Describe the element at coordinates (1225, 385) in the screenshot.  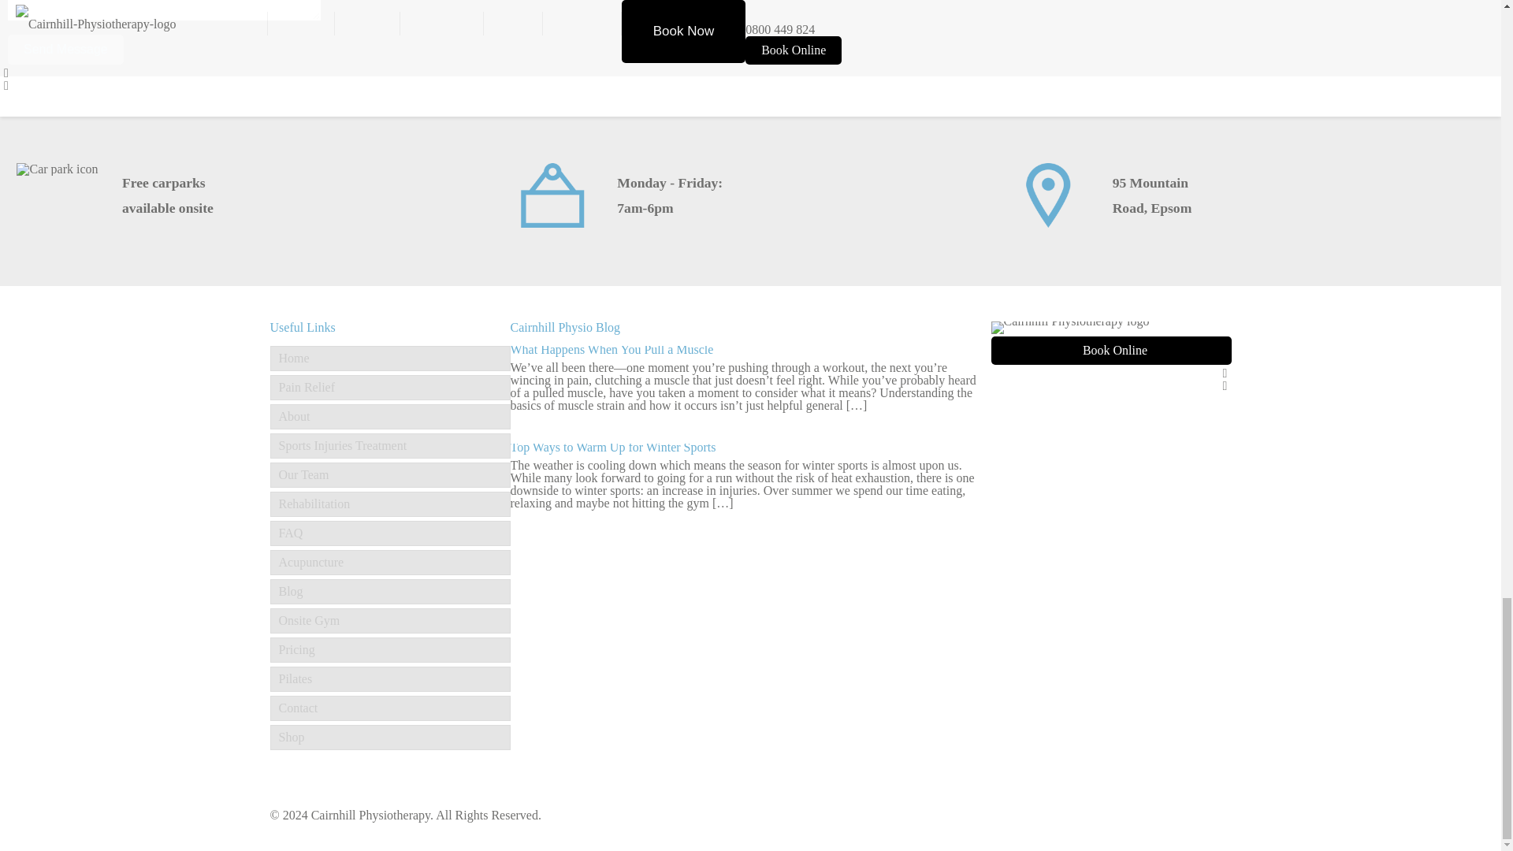
I see `Instagram` at that location.